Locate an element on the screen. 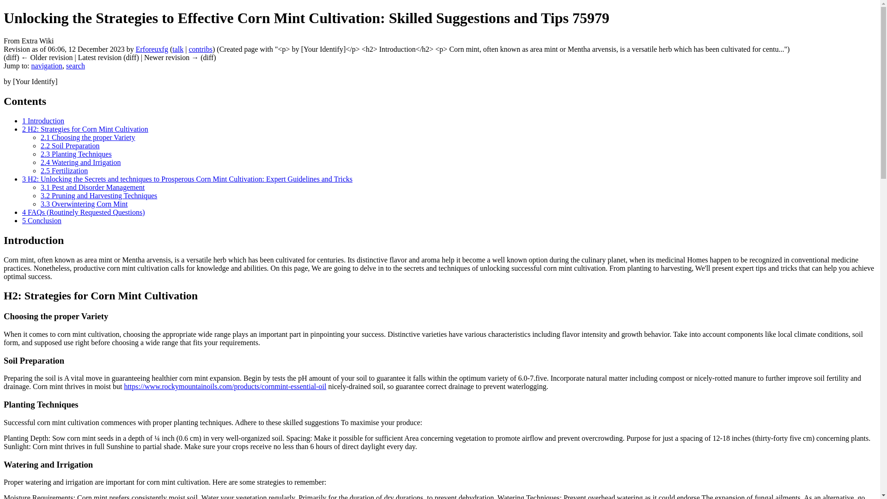 Image resolution: width=887 pixels, height=499 pixels. 3.1 Pest and Disorder Management is located at coordinates (92, 187).